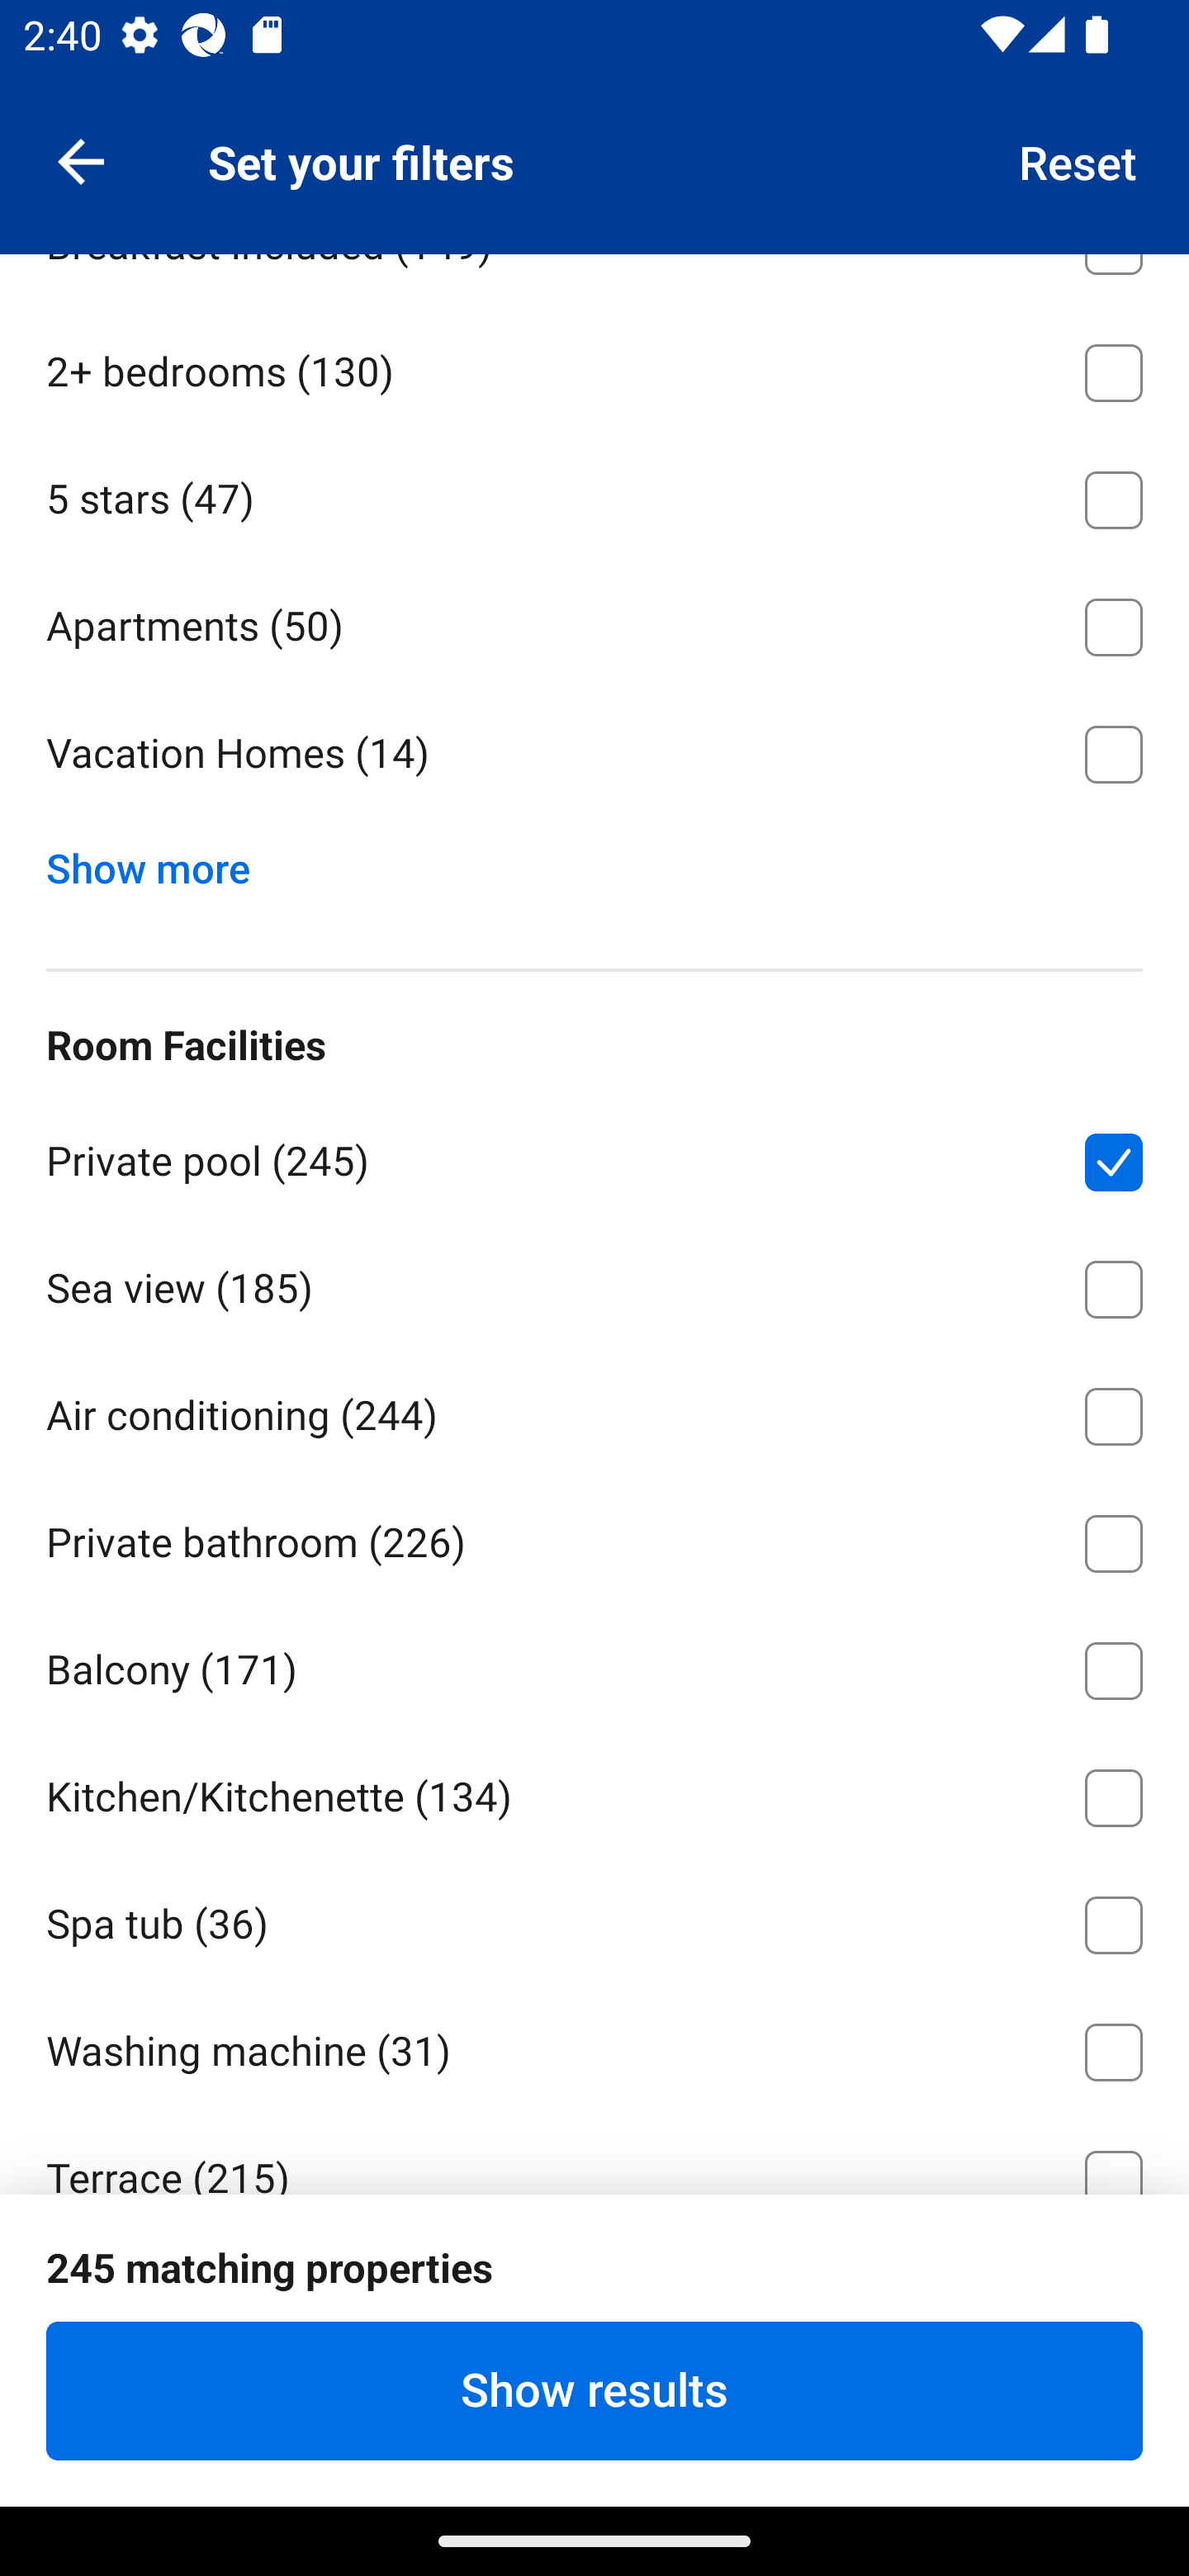 Image resolution: width=1189 pixels, height=2576 pixels. I want to click on 2+ bedrooms ⁦(130), so click(594, 367).